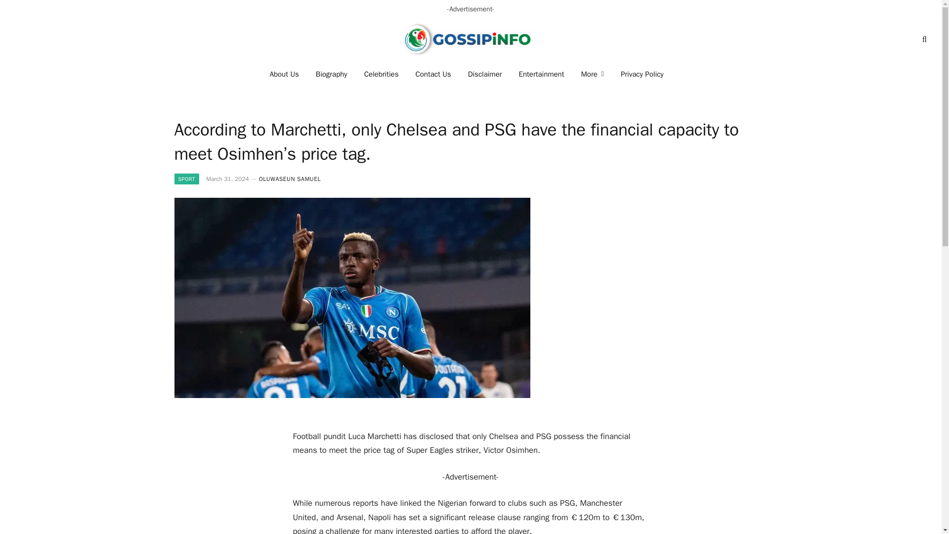  What do you see at coordinates (290, 179) in the screenshot?
I see `OLUWASEUN SAMUEL` at bounding box center [290, 179].